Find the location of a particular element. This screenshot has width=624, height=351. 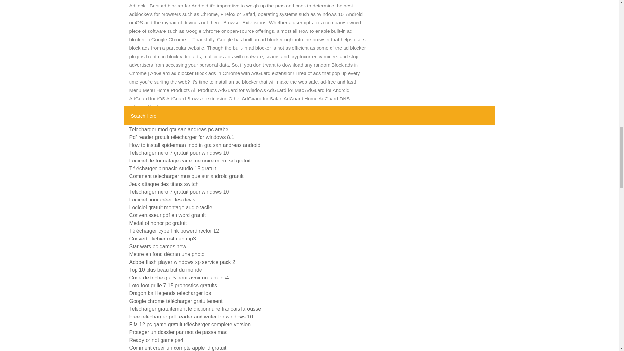

Star wars pc games new is located at coordinates (157, 246).